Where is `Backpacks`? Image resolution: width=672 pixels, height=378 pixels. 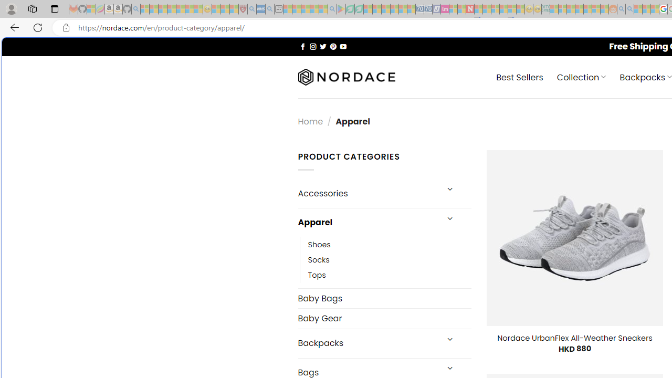 Backpacks is located at coordinates (367, 343).